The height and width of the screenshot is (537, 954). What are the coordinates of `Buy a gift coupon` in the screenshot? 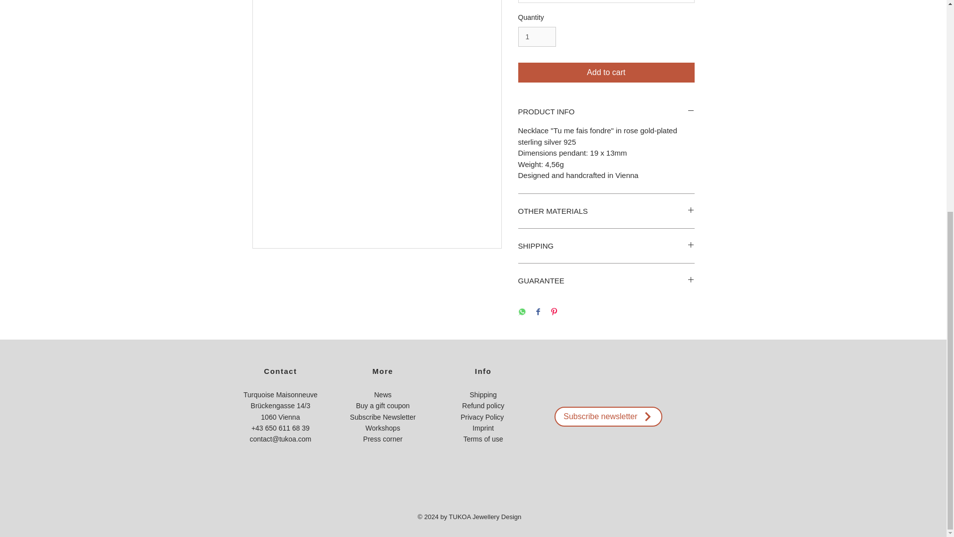 It's located at (383, 406).